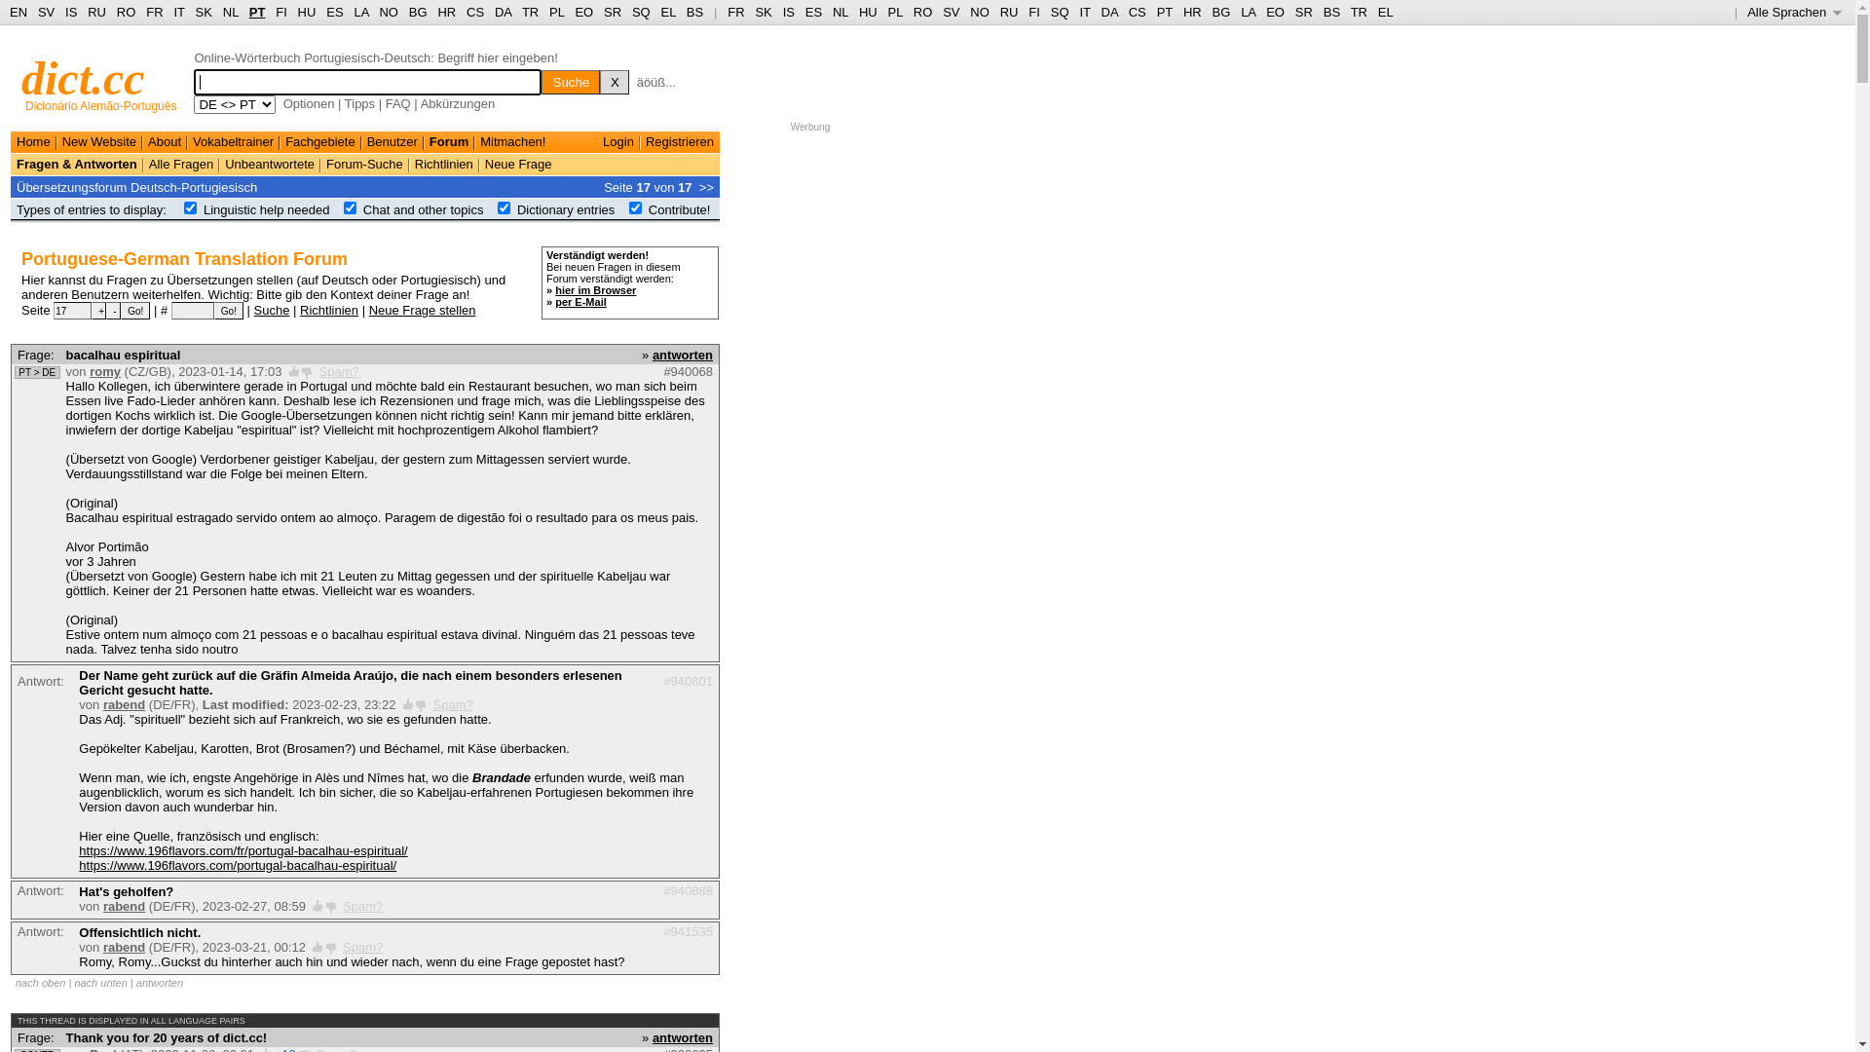 This screenshot has width=1870, height=1052. I want to click on CS, so click(1138, 12).